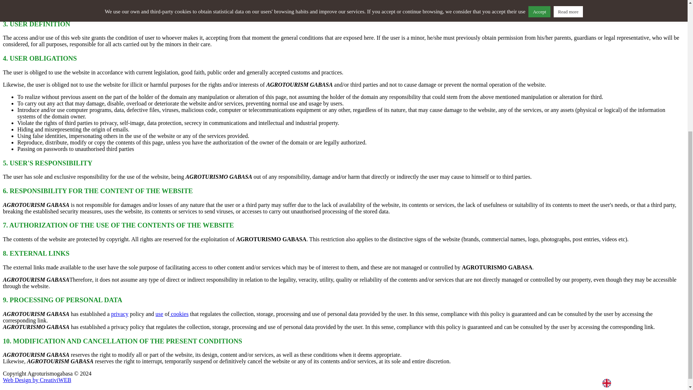 The width and height of the screenshot is (693, 390). Describe the element at coordinates (119, 314) in the screenshot. I see `privacy` at that location.